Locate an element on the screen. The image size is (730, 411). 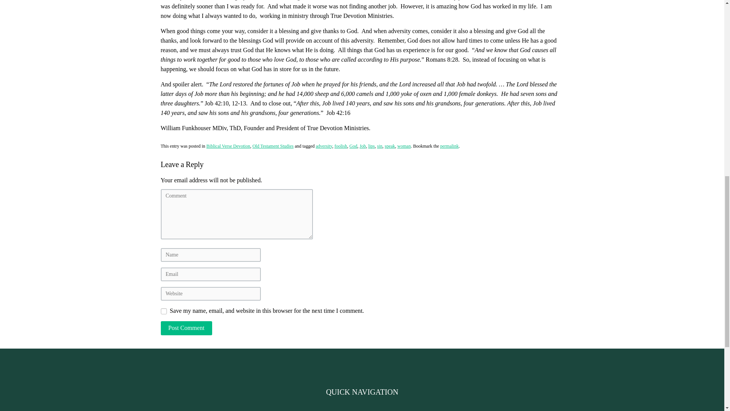
Post Comment is located at coordinates (186, 328).